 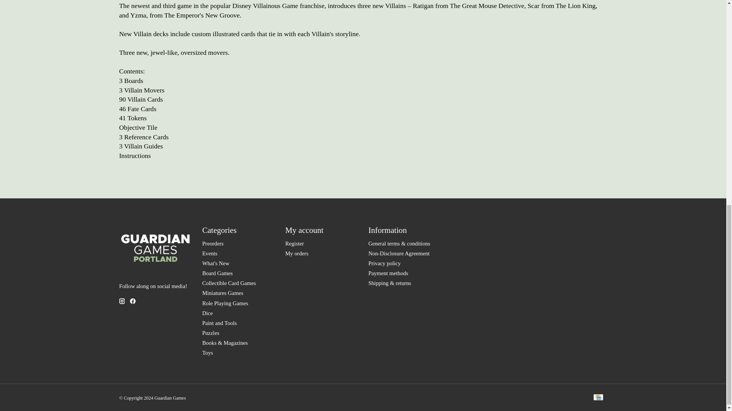 I want to click on Non-Disclosure Agreement, so click(x=399, y=253).